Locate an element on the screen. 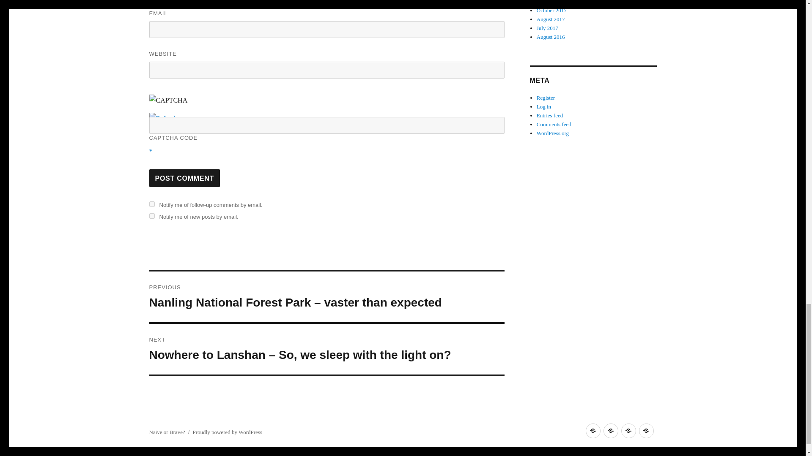 The height and width of the screenshot is (456, 812). subscribe is located at coordinates (151, 204).